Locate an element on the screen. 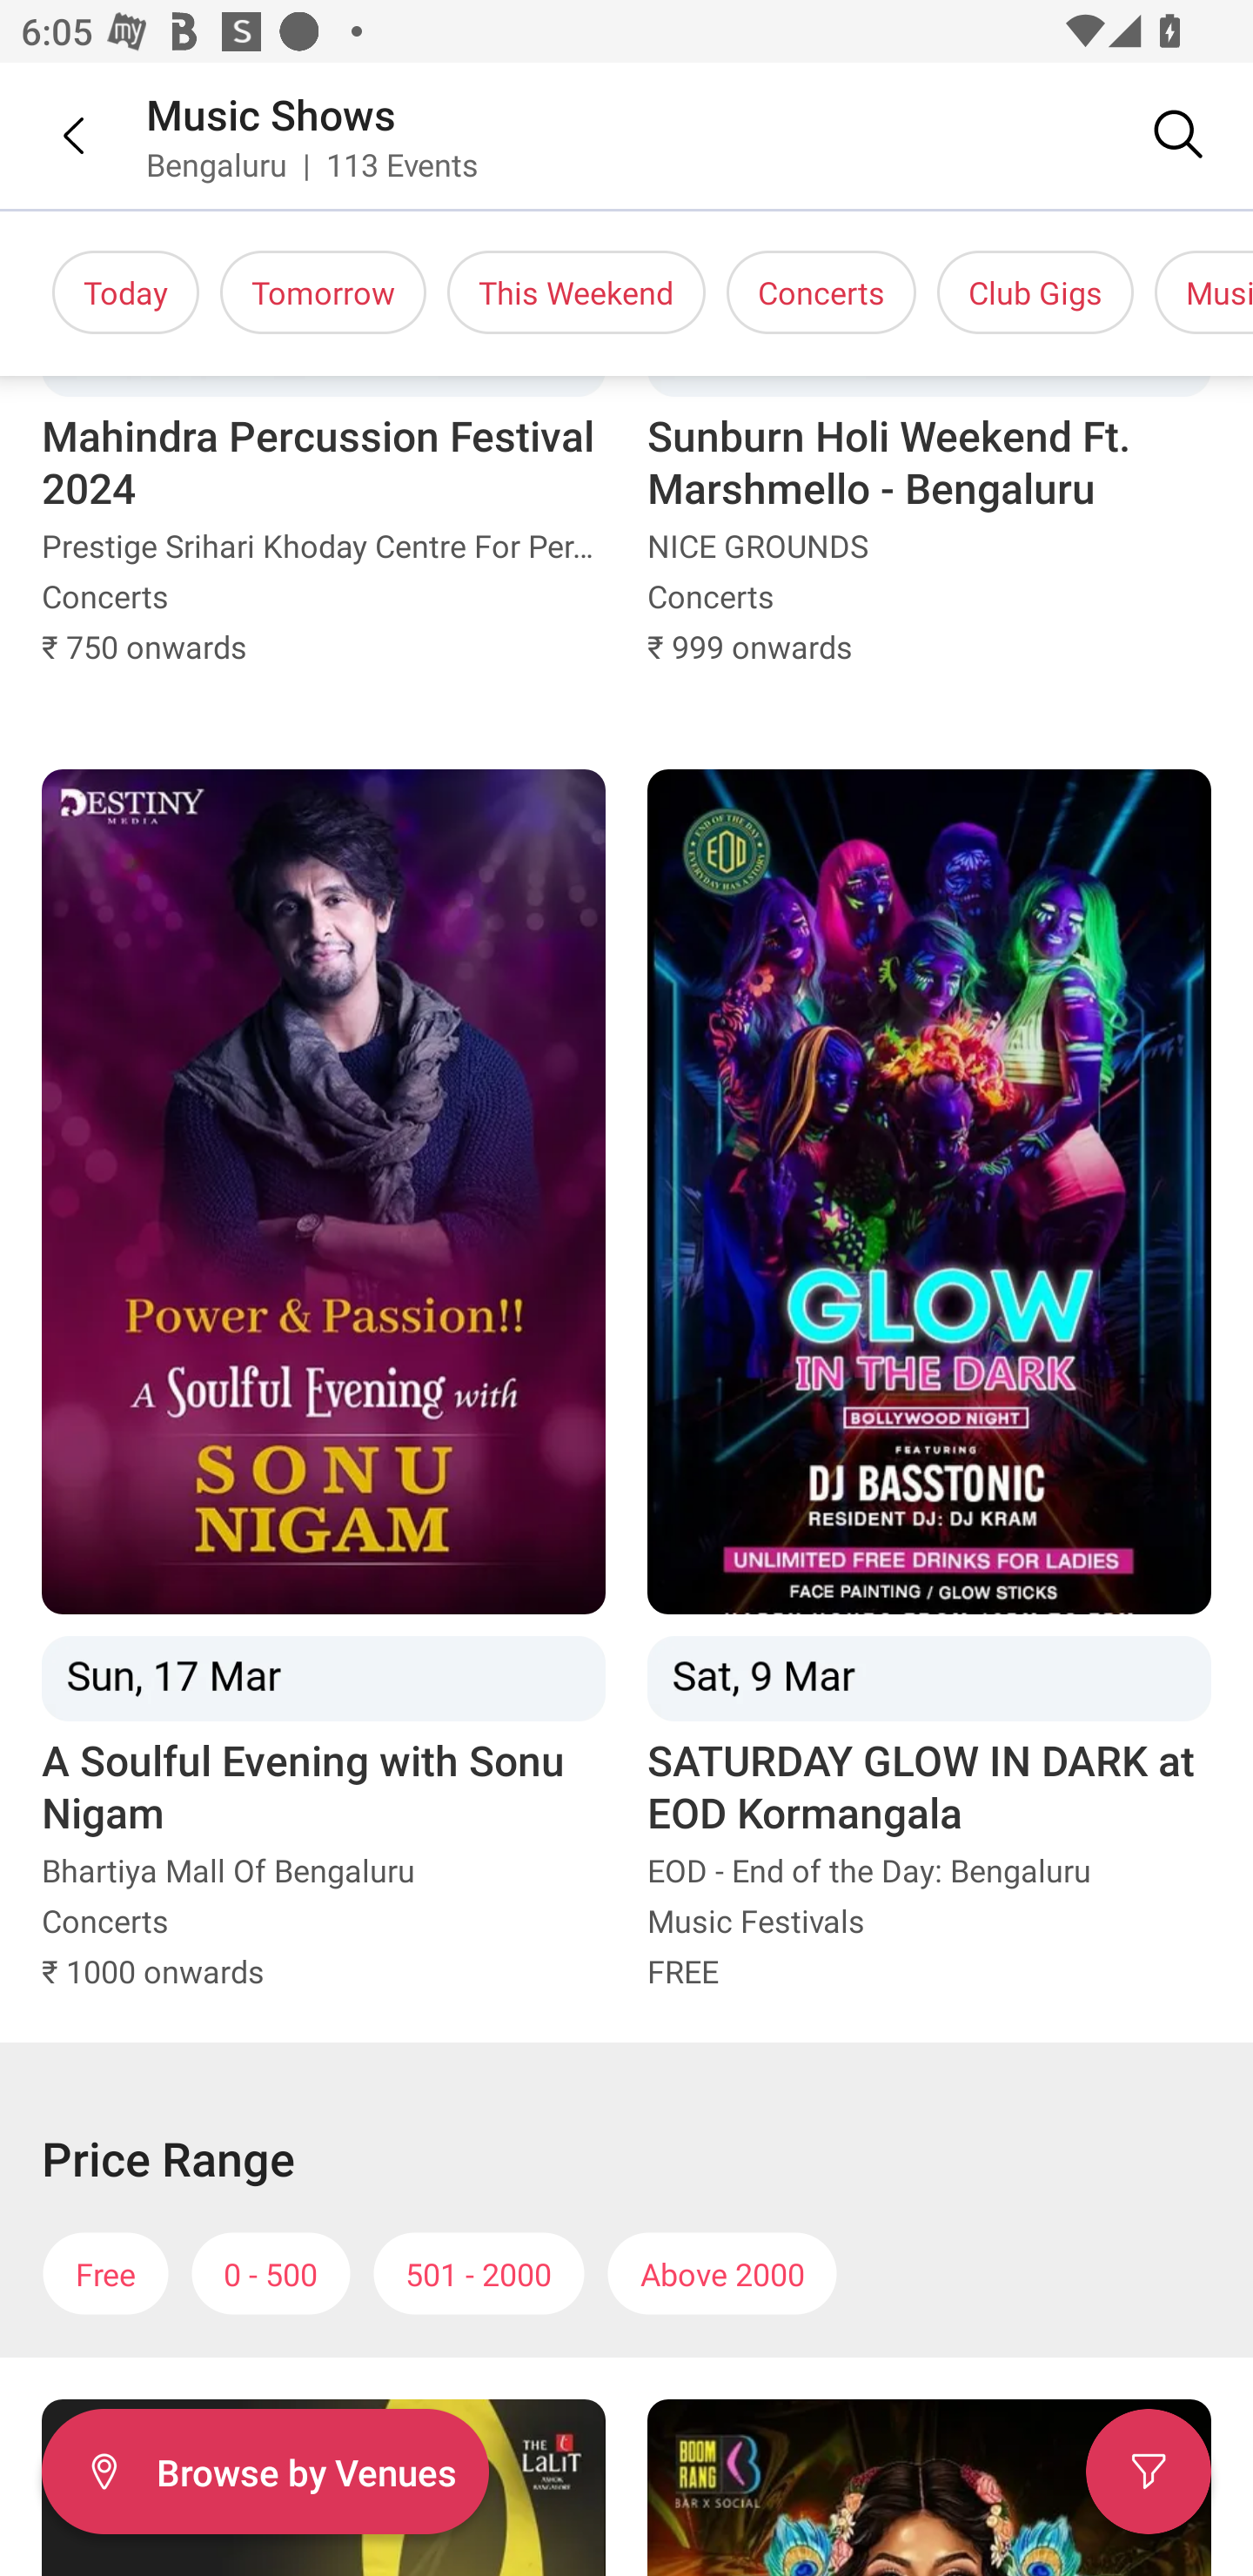 The height and width of the screenshot is (2576, 1253). Music Shows is located at coordinates (271, 113).